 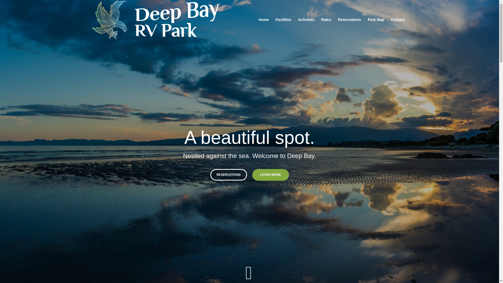 I want to click on eagle-logo, so click(x=158, y=20).